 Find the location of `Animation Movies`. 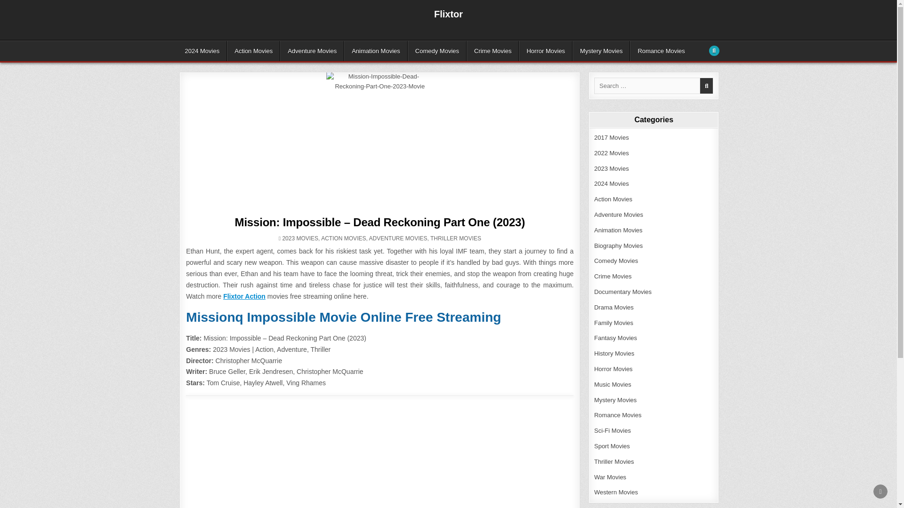

Animation Movies is located at coordinates (618, 230).